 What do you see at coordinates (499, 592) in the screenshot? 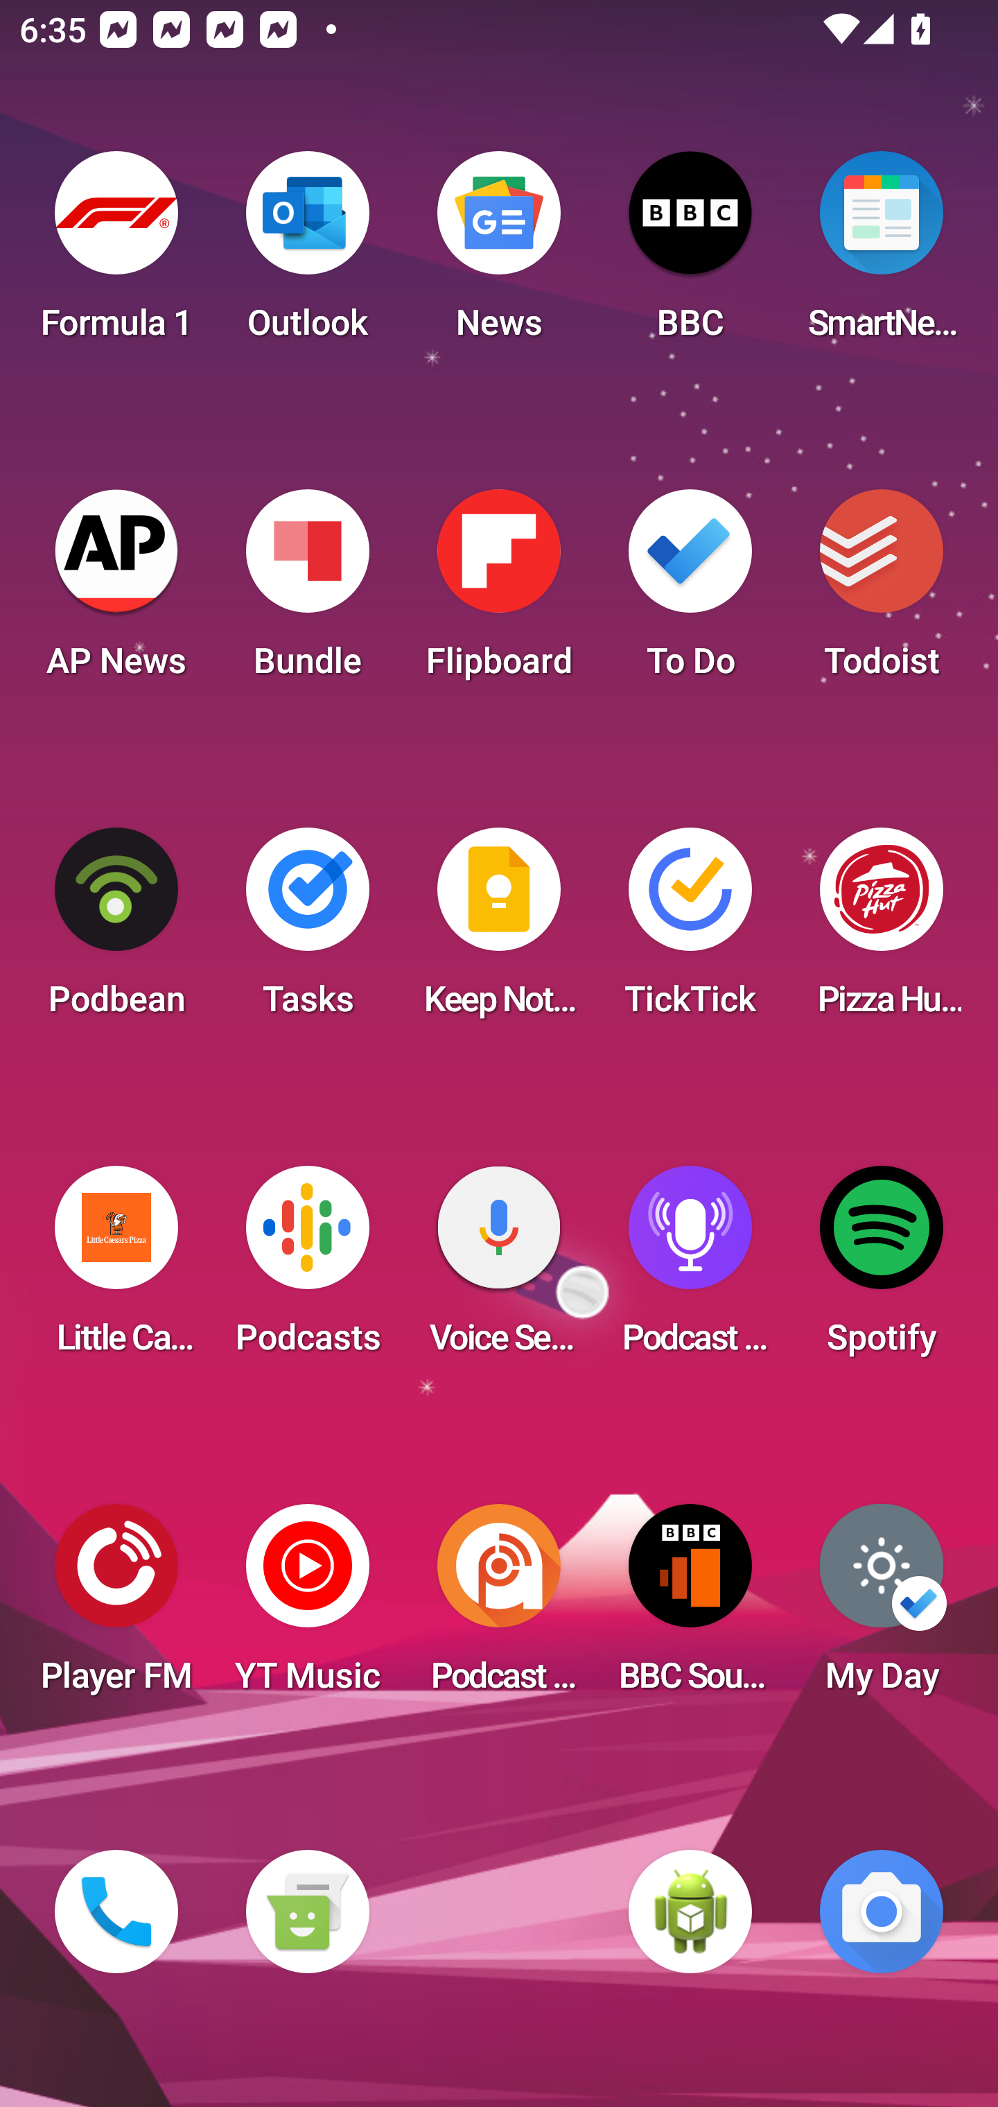
I see `Flipboard` at bounding box center [499, 592].